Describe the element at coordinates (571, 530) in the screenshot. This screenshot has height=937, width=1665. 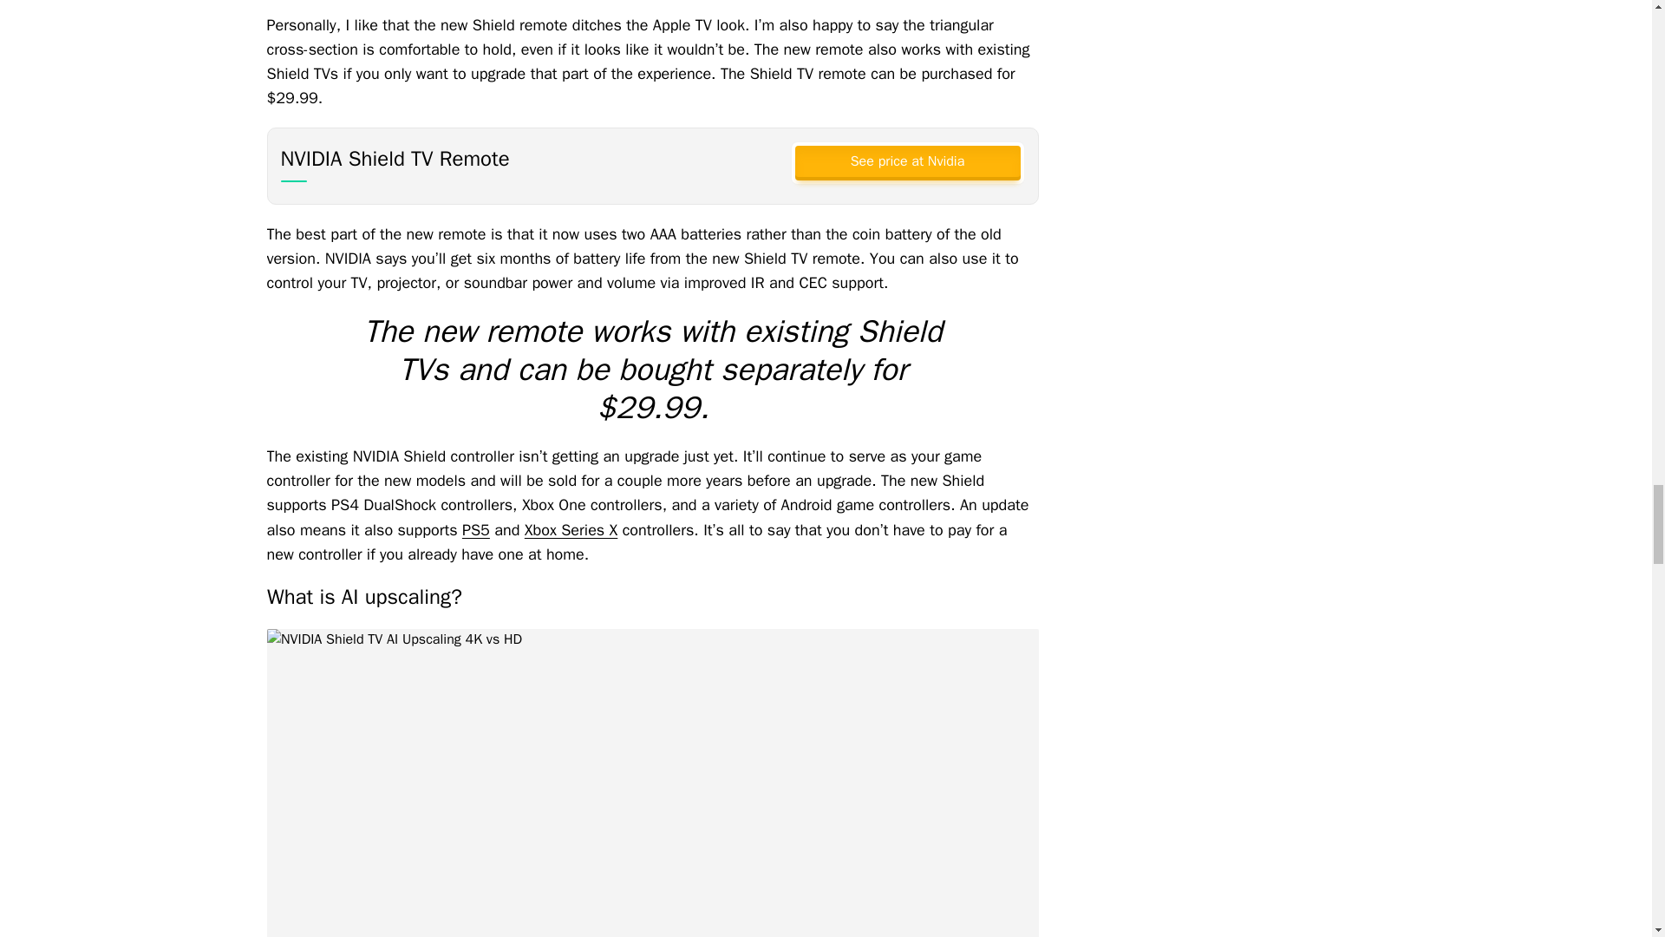
I see `Xbox Series X` at that location.